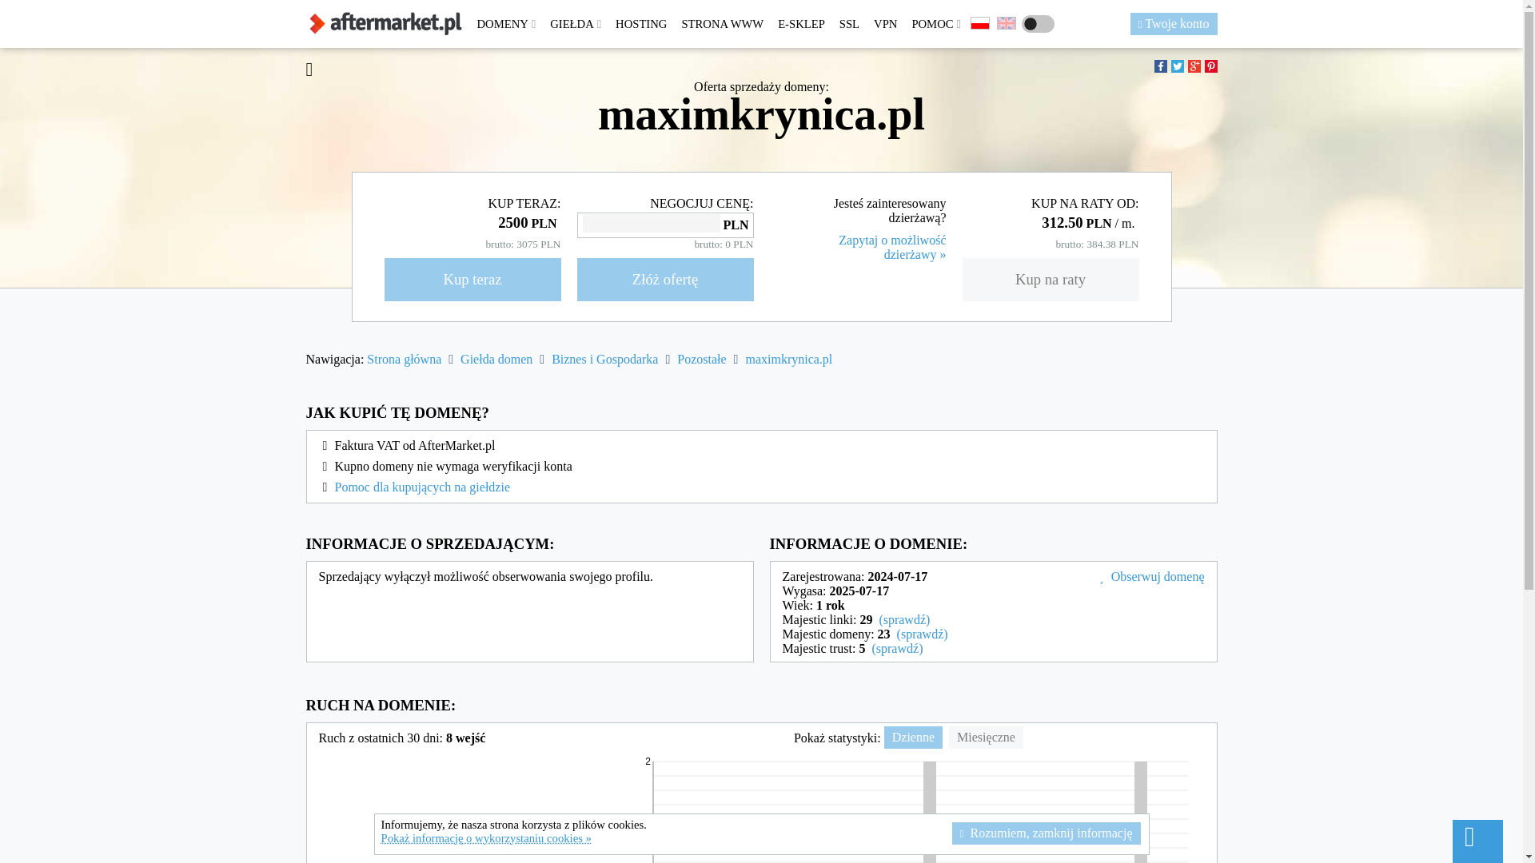 The width and height of the screenshot is (1535, 863). What do you see at coordinates (1038, 24) in the screenshot?
I see `on` at bounding box center [1038, 24].